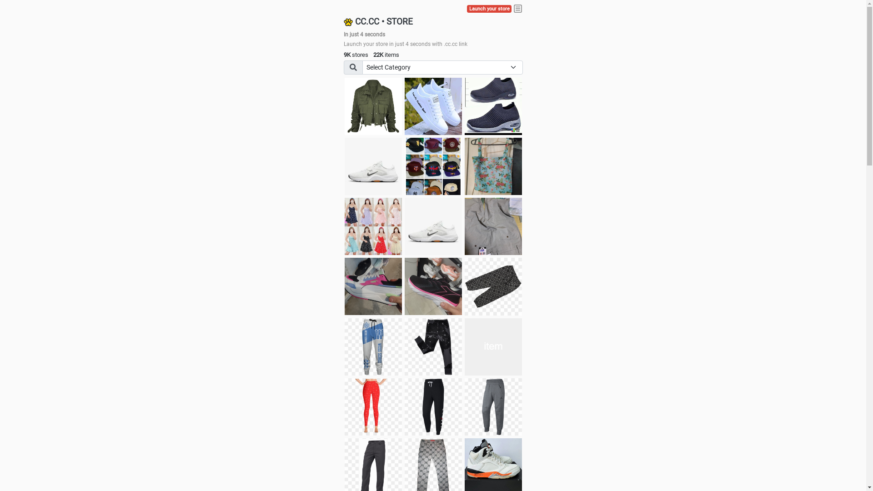 This screenshot has width=873, height=491. What do you see at coordinates (493, 407) in the screenshot?
I see `Pant` at bounding box center [493, 407].